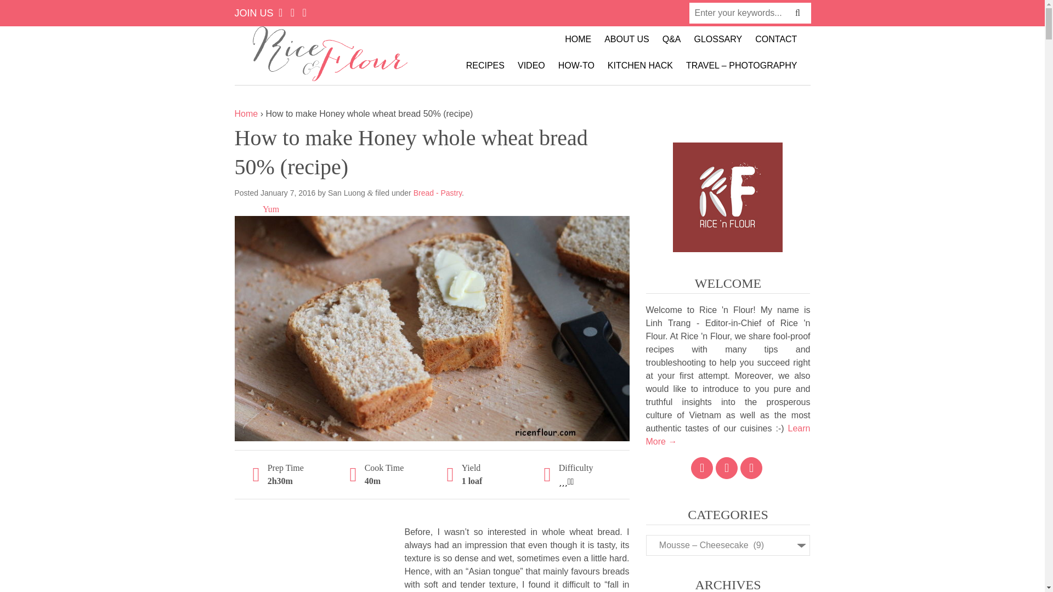  I want to click on Home, so click(246, 113).